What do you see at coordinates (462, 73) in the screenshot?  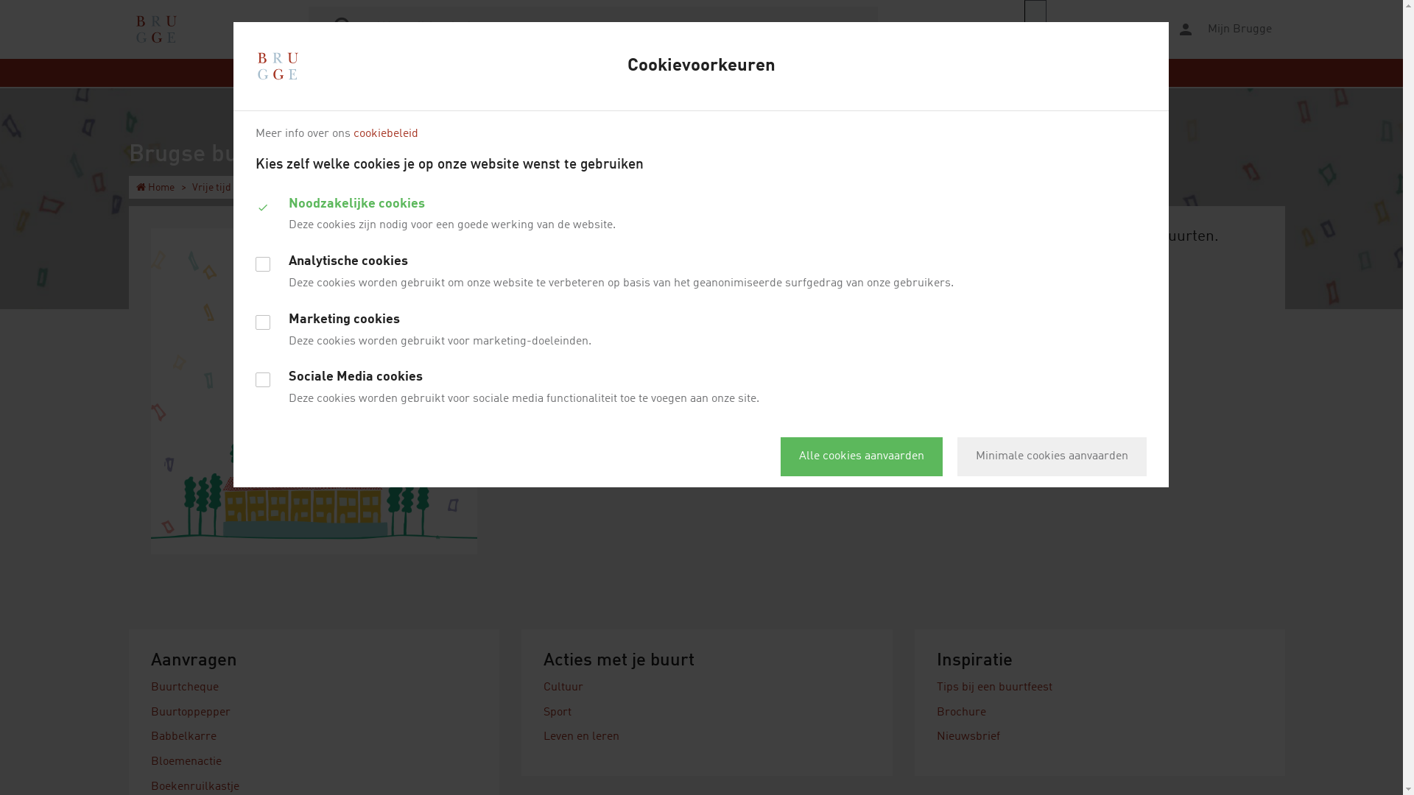 I see `LEVEN & MOBILITEIT` at bounding box center [462, 73].